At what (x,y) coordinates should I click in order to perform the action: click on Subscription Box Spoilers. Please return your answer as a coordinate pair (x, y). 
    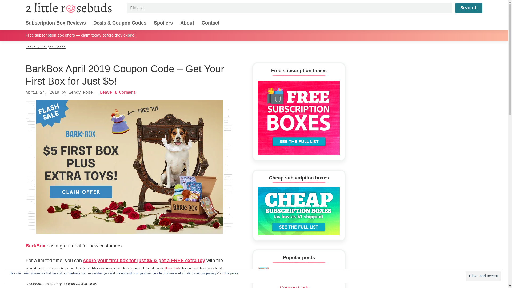
    Looking at the image, I should click on (163, 23).